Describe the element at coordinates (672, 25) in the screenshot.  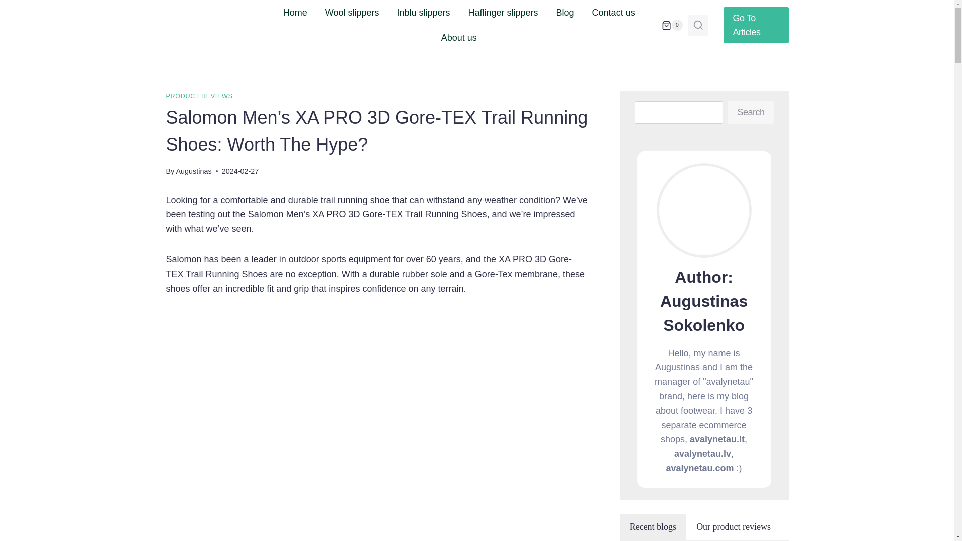
I see `0` at that location.